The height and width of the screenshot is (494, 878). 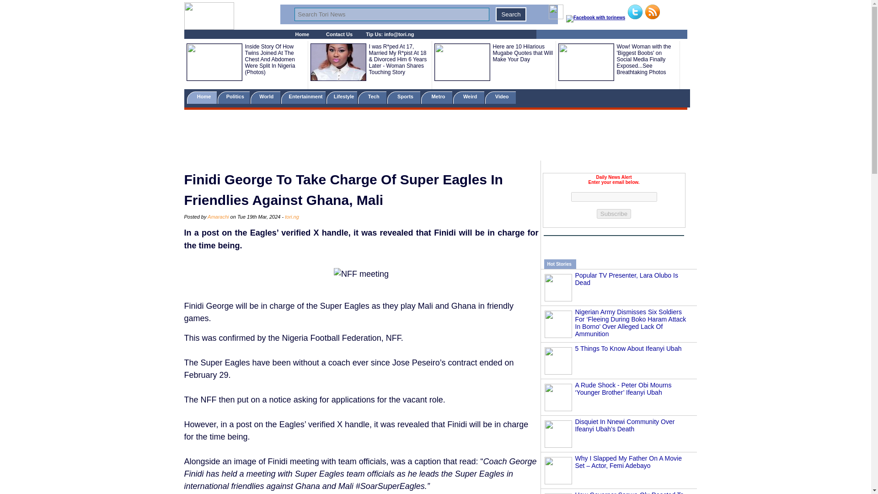 I want to click on Here are 10 Hilarious Mugabe Quotes that Will Make Your Day, so click(x=523, y=53).